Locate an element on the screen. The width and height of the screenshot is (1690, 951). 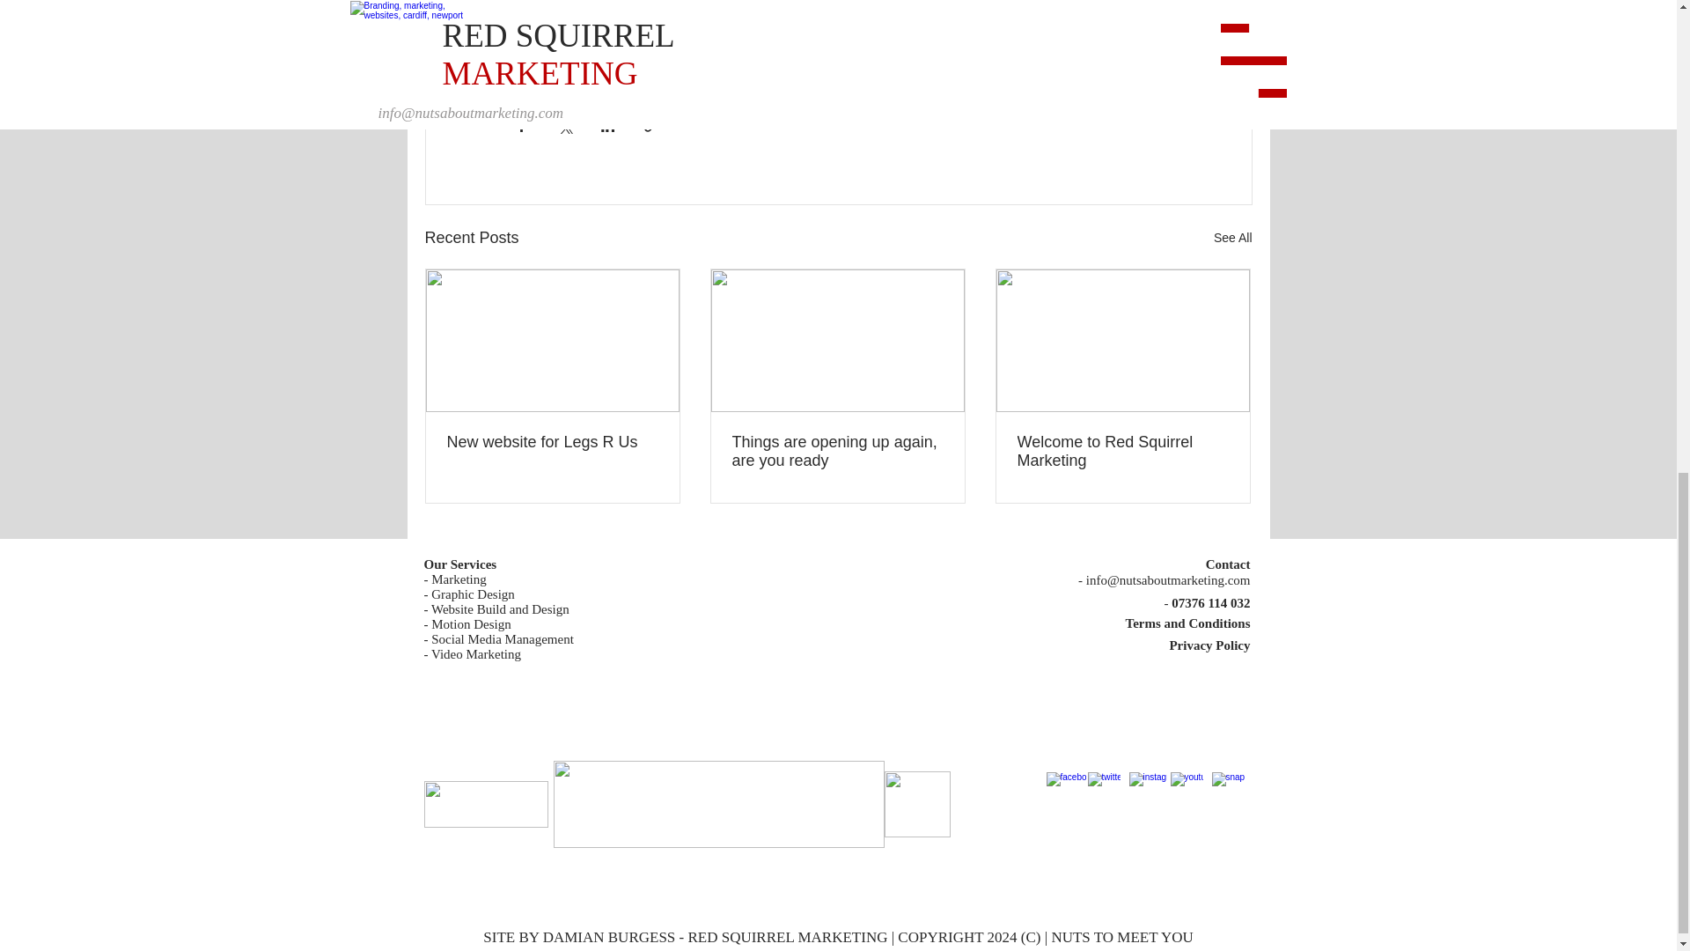
Privacy Policy is located at coordinates (1209, 645).